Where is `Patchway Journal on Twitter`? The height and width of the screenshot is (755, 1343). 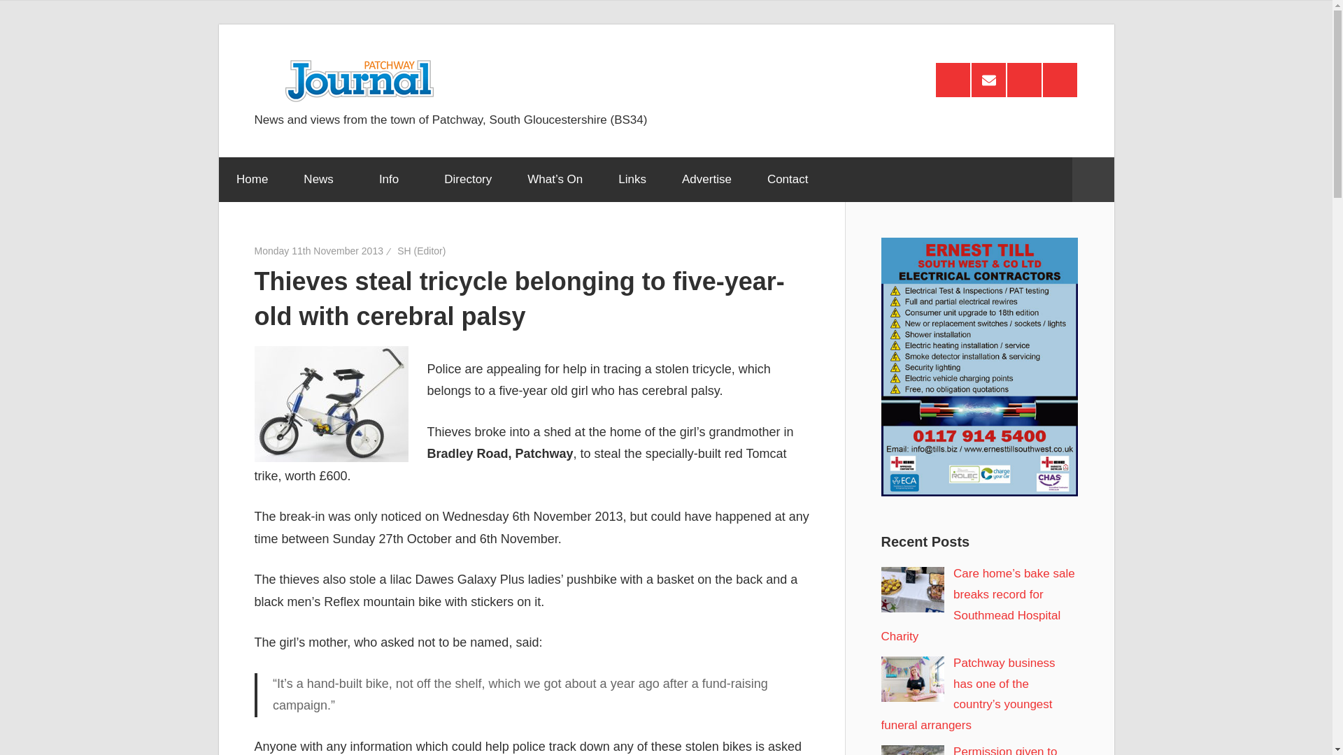
Patchway Journal on Twitter is located at coordinates (1060, 80).